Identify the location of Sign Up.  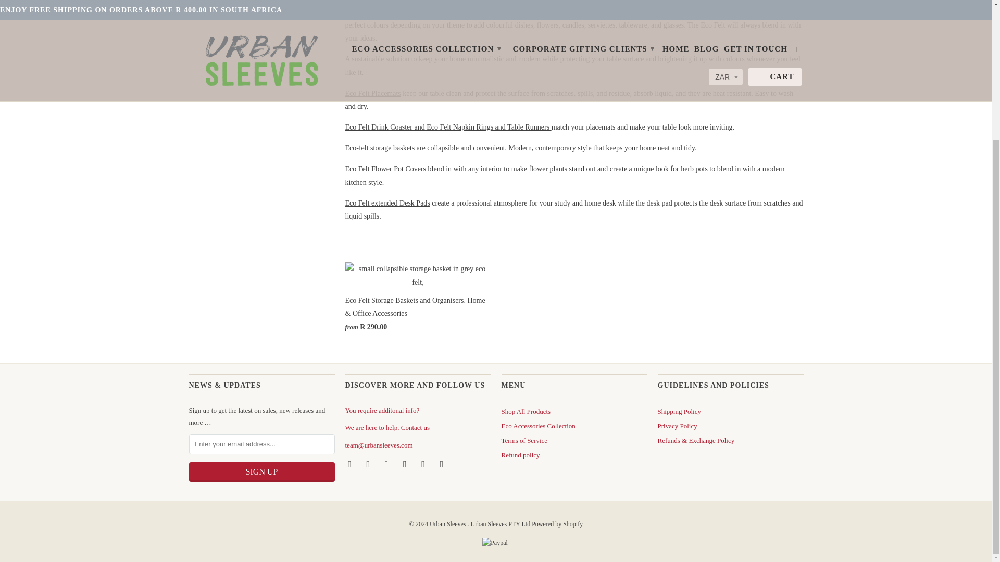
(261, 471).